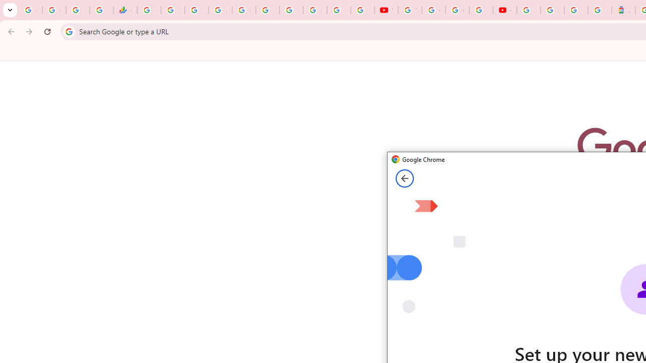  What do you see at coordinates (386, 10) in the screenshot?
I see `YouTube` at bounding box center [386, 10].